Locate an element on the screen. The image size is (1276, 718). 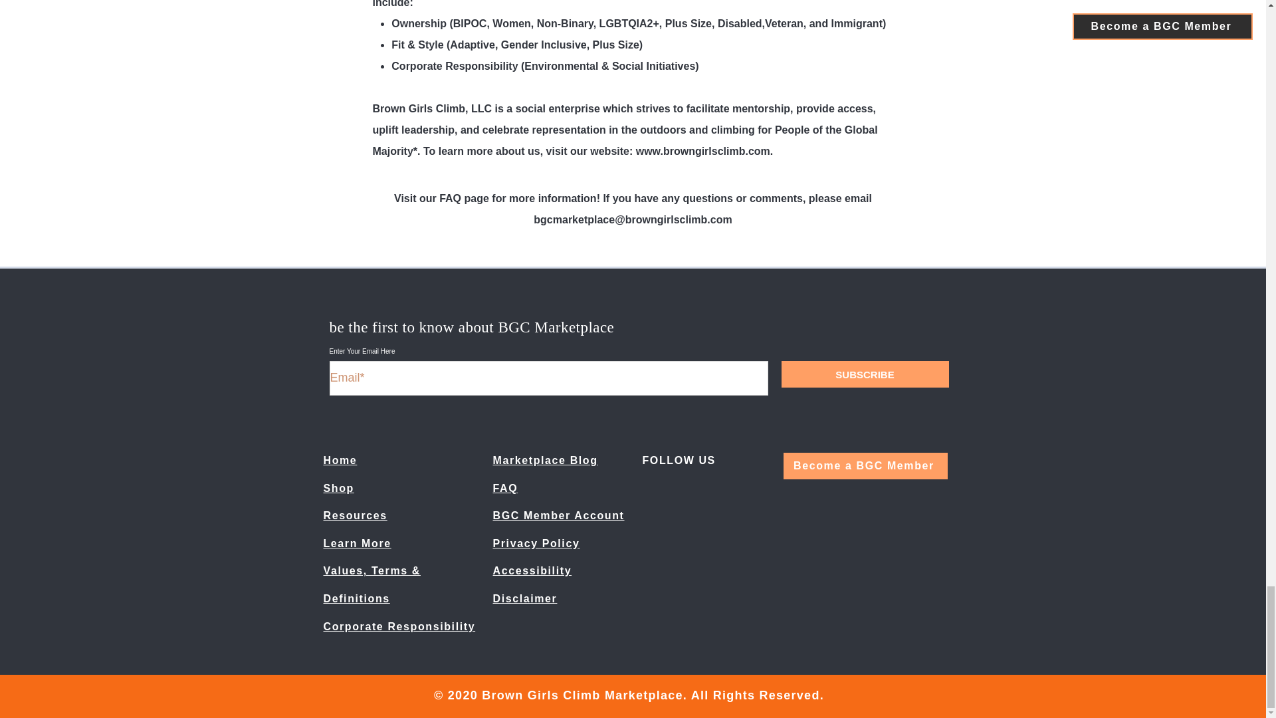
SUBSCRIBE is located at coordinates (865, 374).